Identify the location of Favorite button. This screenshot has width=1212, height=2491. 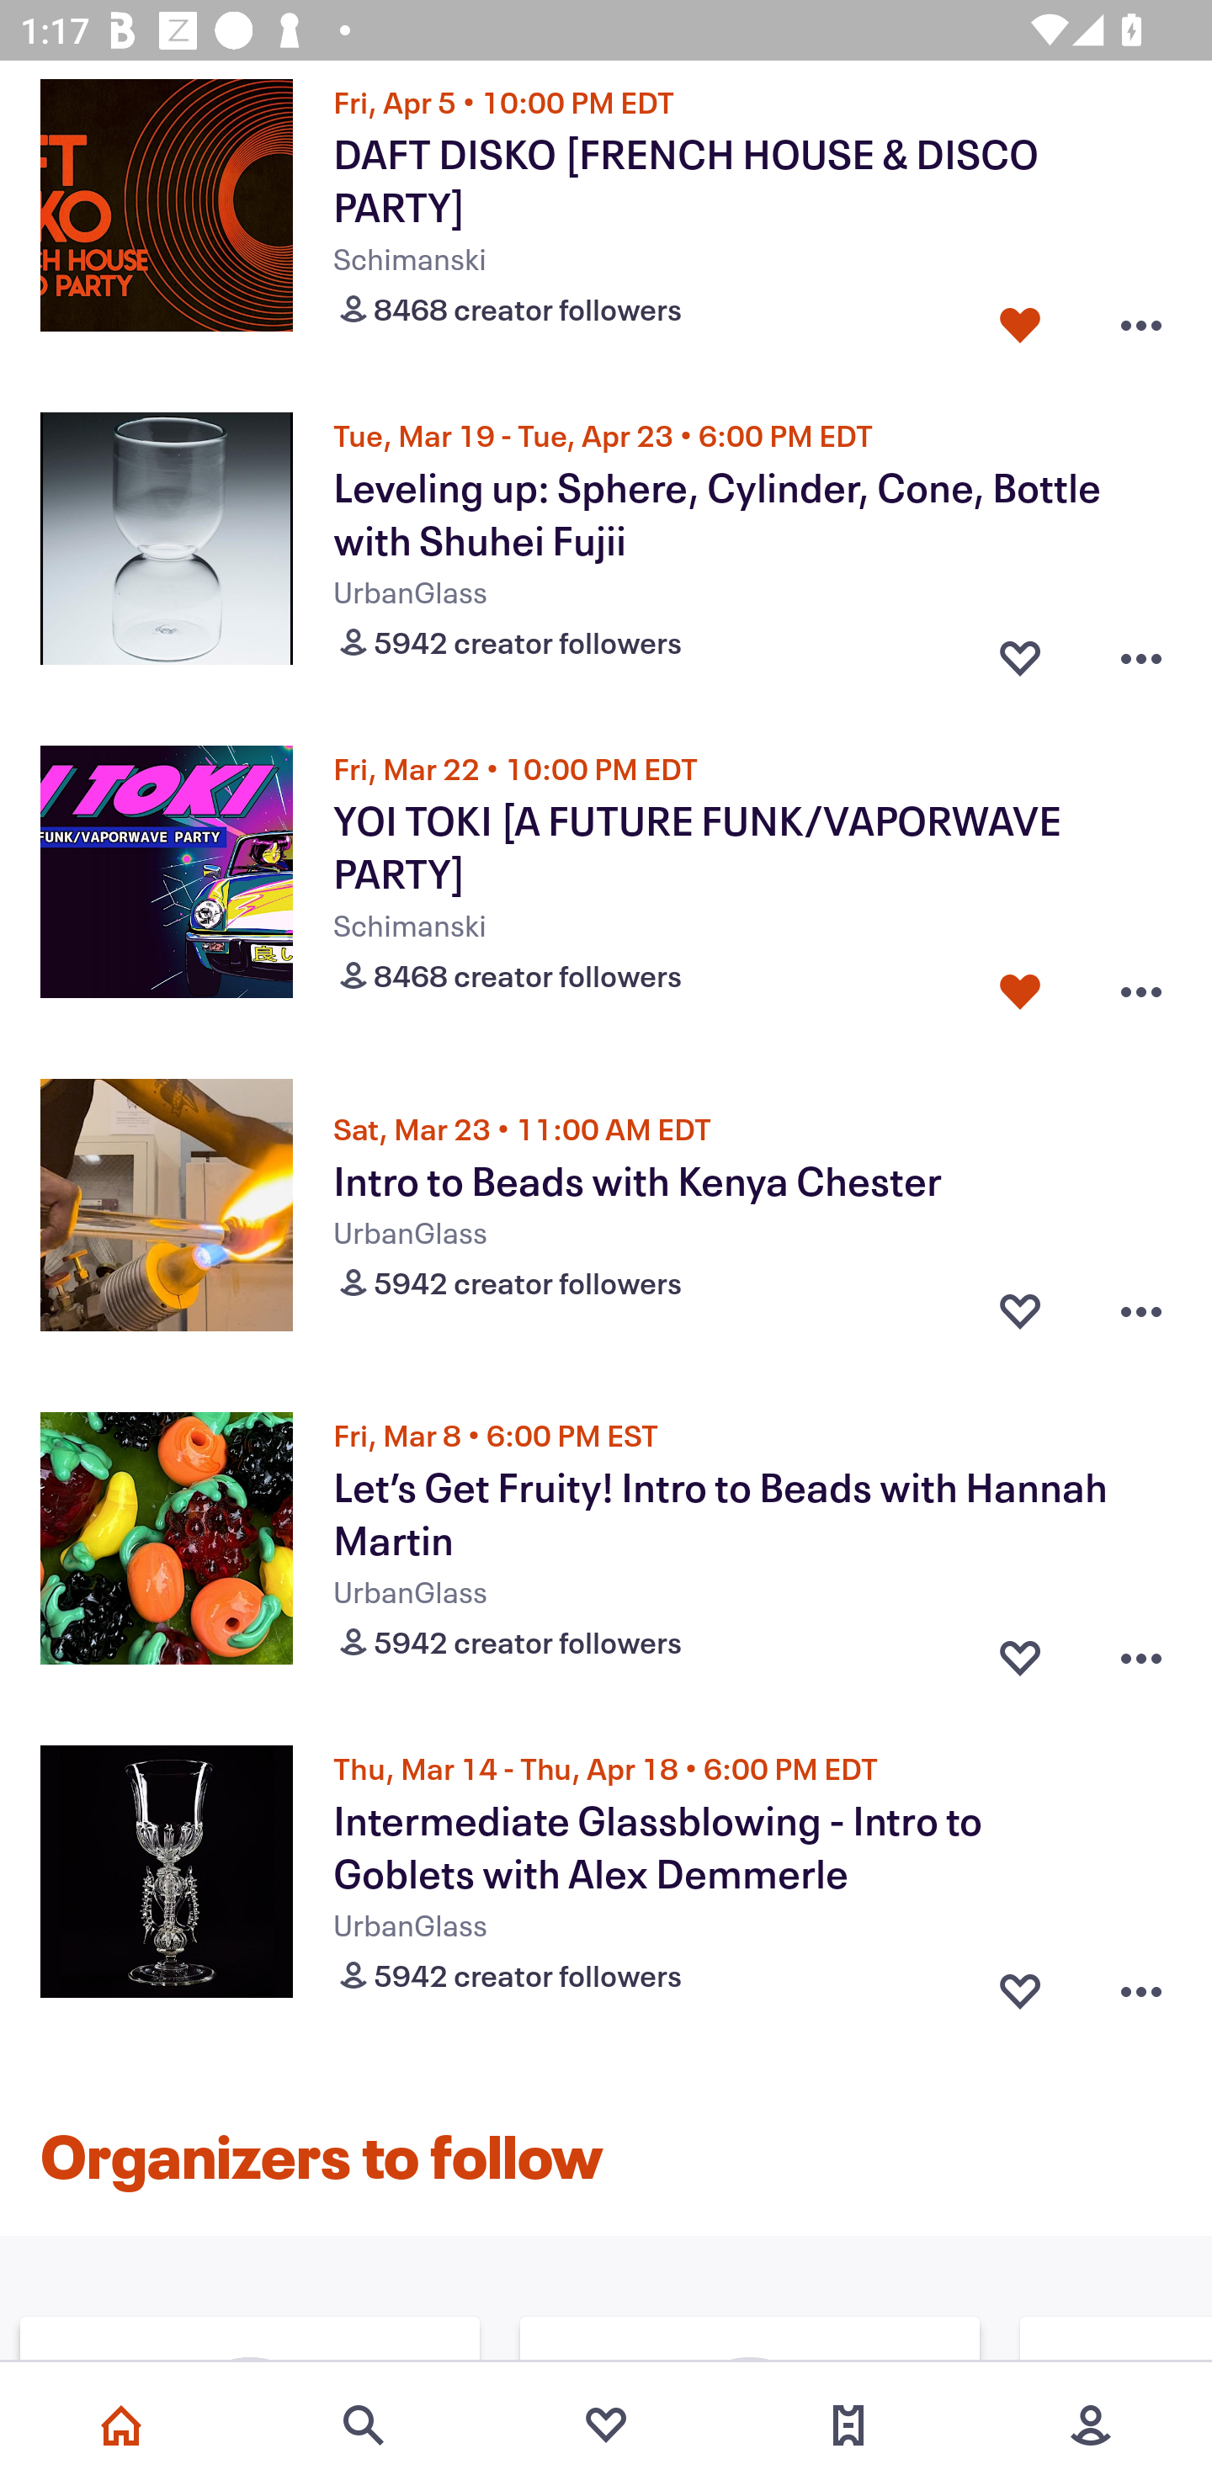
(1020, 1651).